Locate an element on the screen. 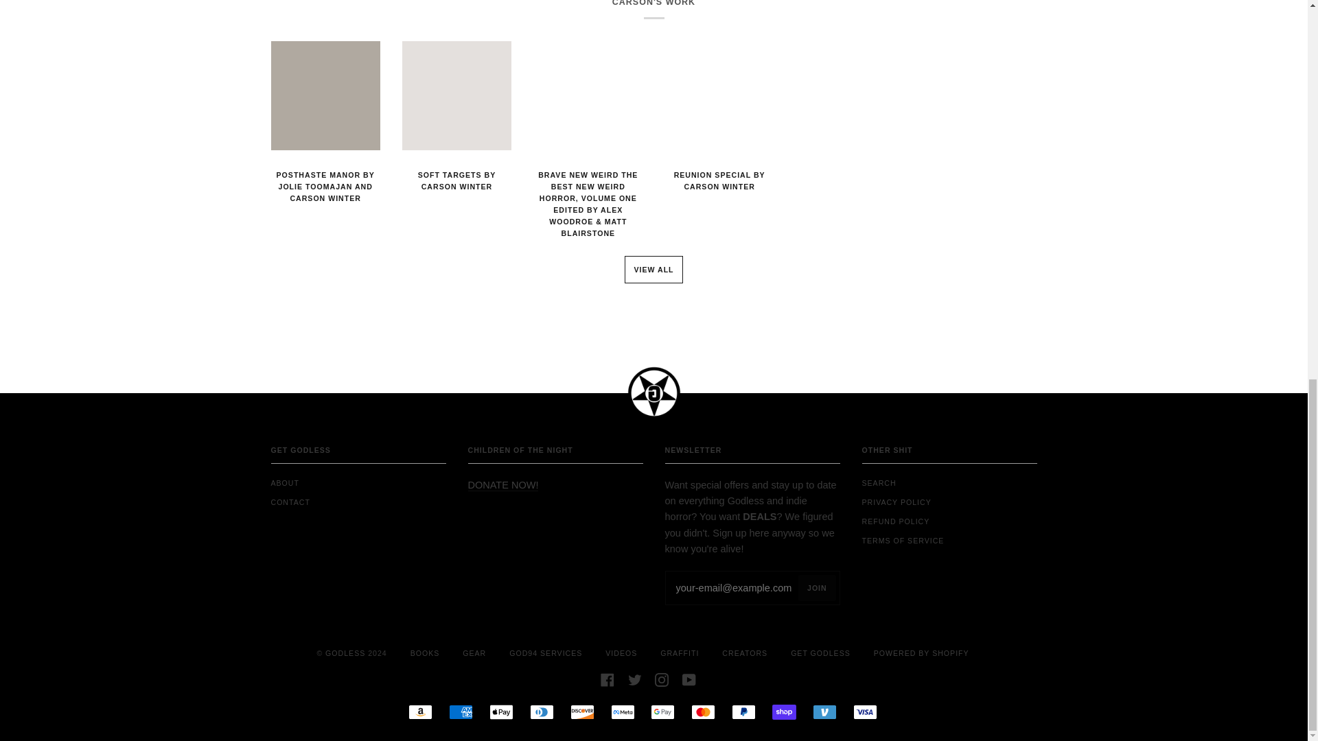  META PAY is located at coordinates (623, 712).